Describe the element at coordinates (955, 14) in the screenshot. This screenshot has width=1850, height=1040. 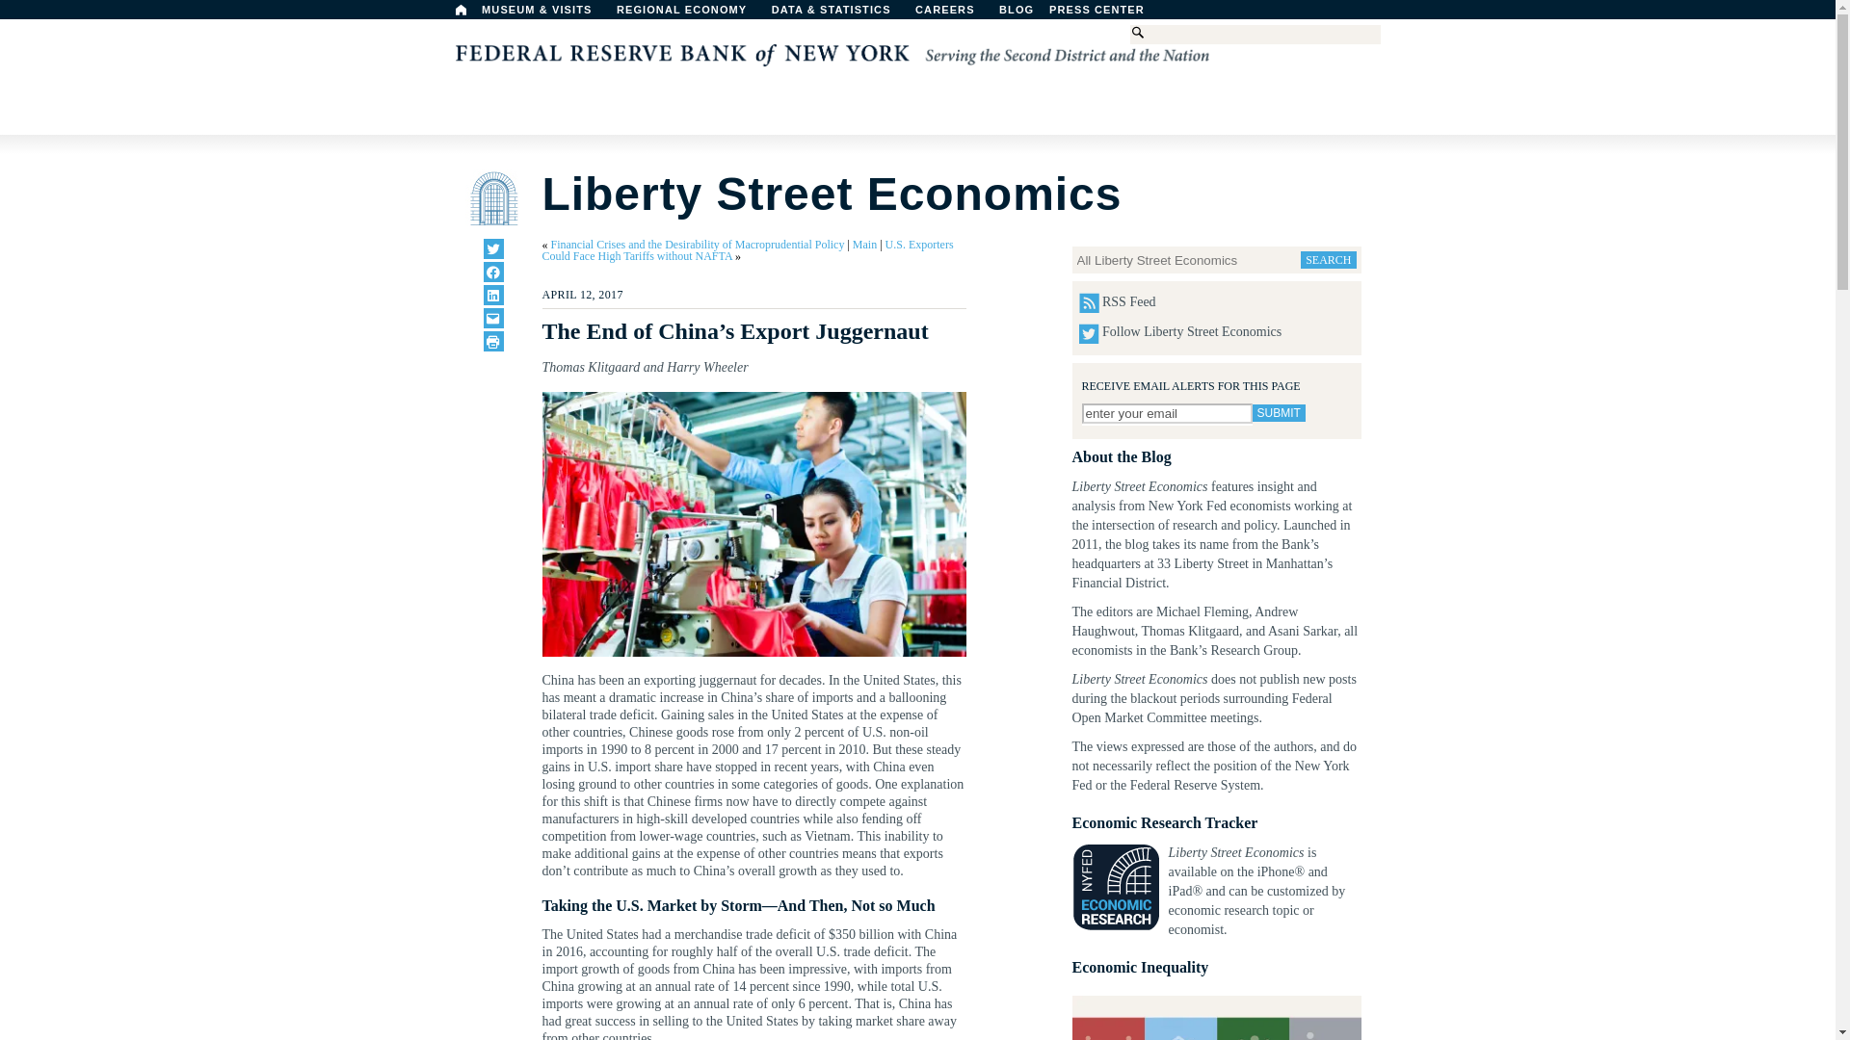
I see `CAREERS` at that location.